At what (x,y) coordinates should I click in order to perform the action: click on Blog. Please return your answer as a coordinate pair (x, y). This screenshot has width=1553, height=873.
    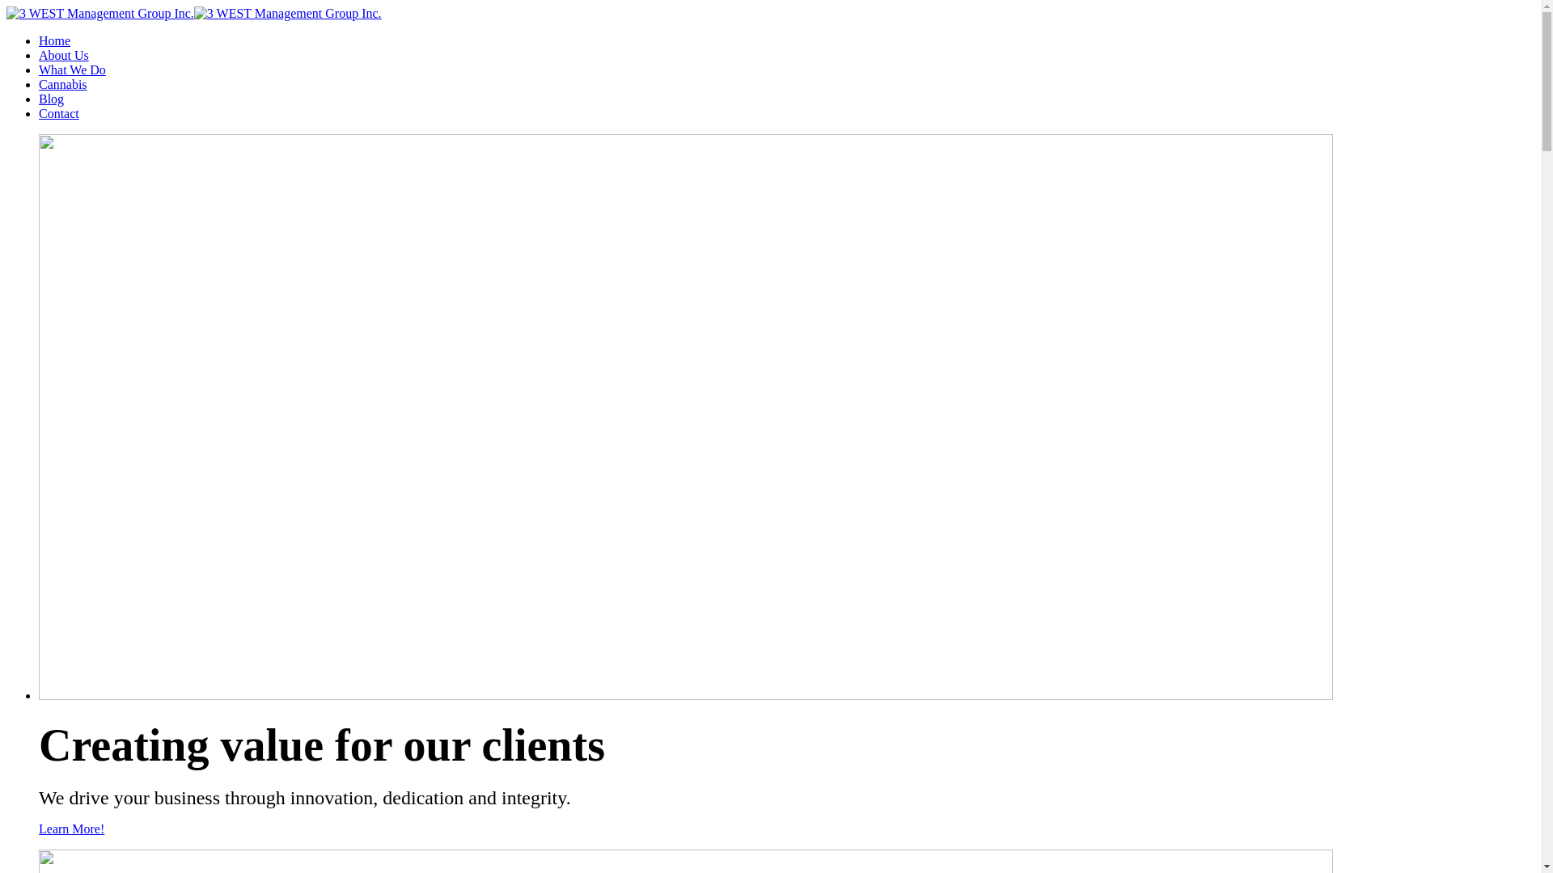
    Looking at the image, I should click on (52, 99).